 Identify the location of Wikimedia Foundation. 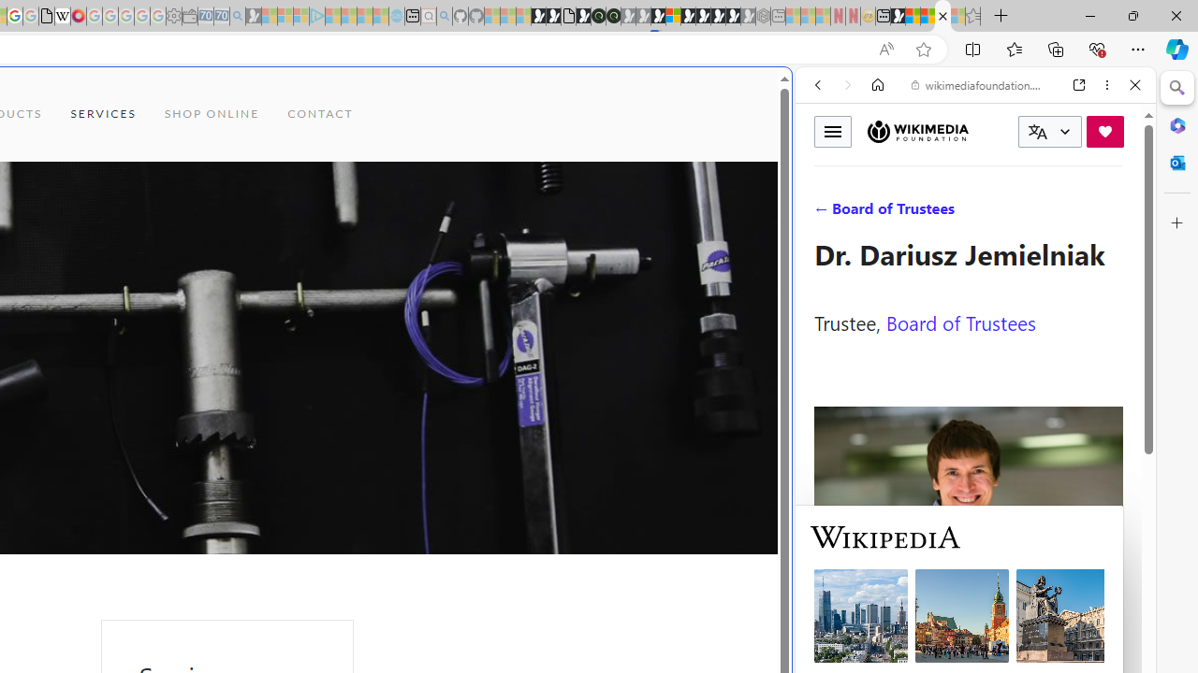
(917, 131).